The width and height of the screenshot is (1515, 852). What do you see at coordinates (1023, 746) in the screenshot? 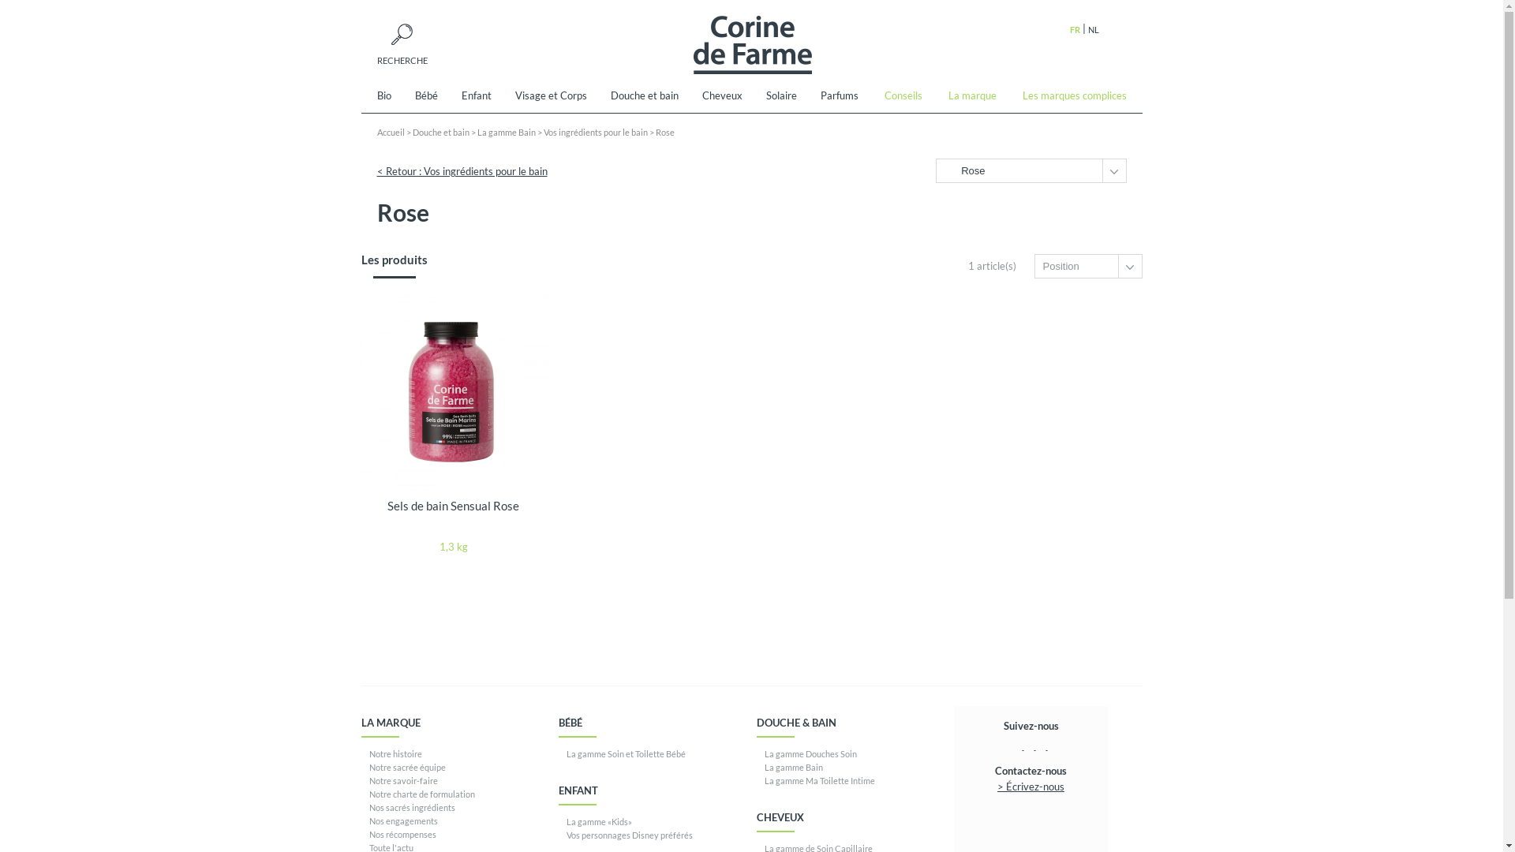
I see ` ` at bounding box center [1023, 746].